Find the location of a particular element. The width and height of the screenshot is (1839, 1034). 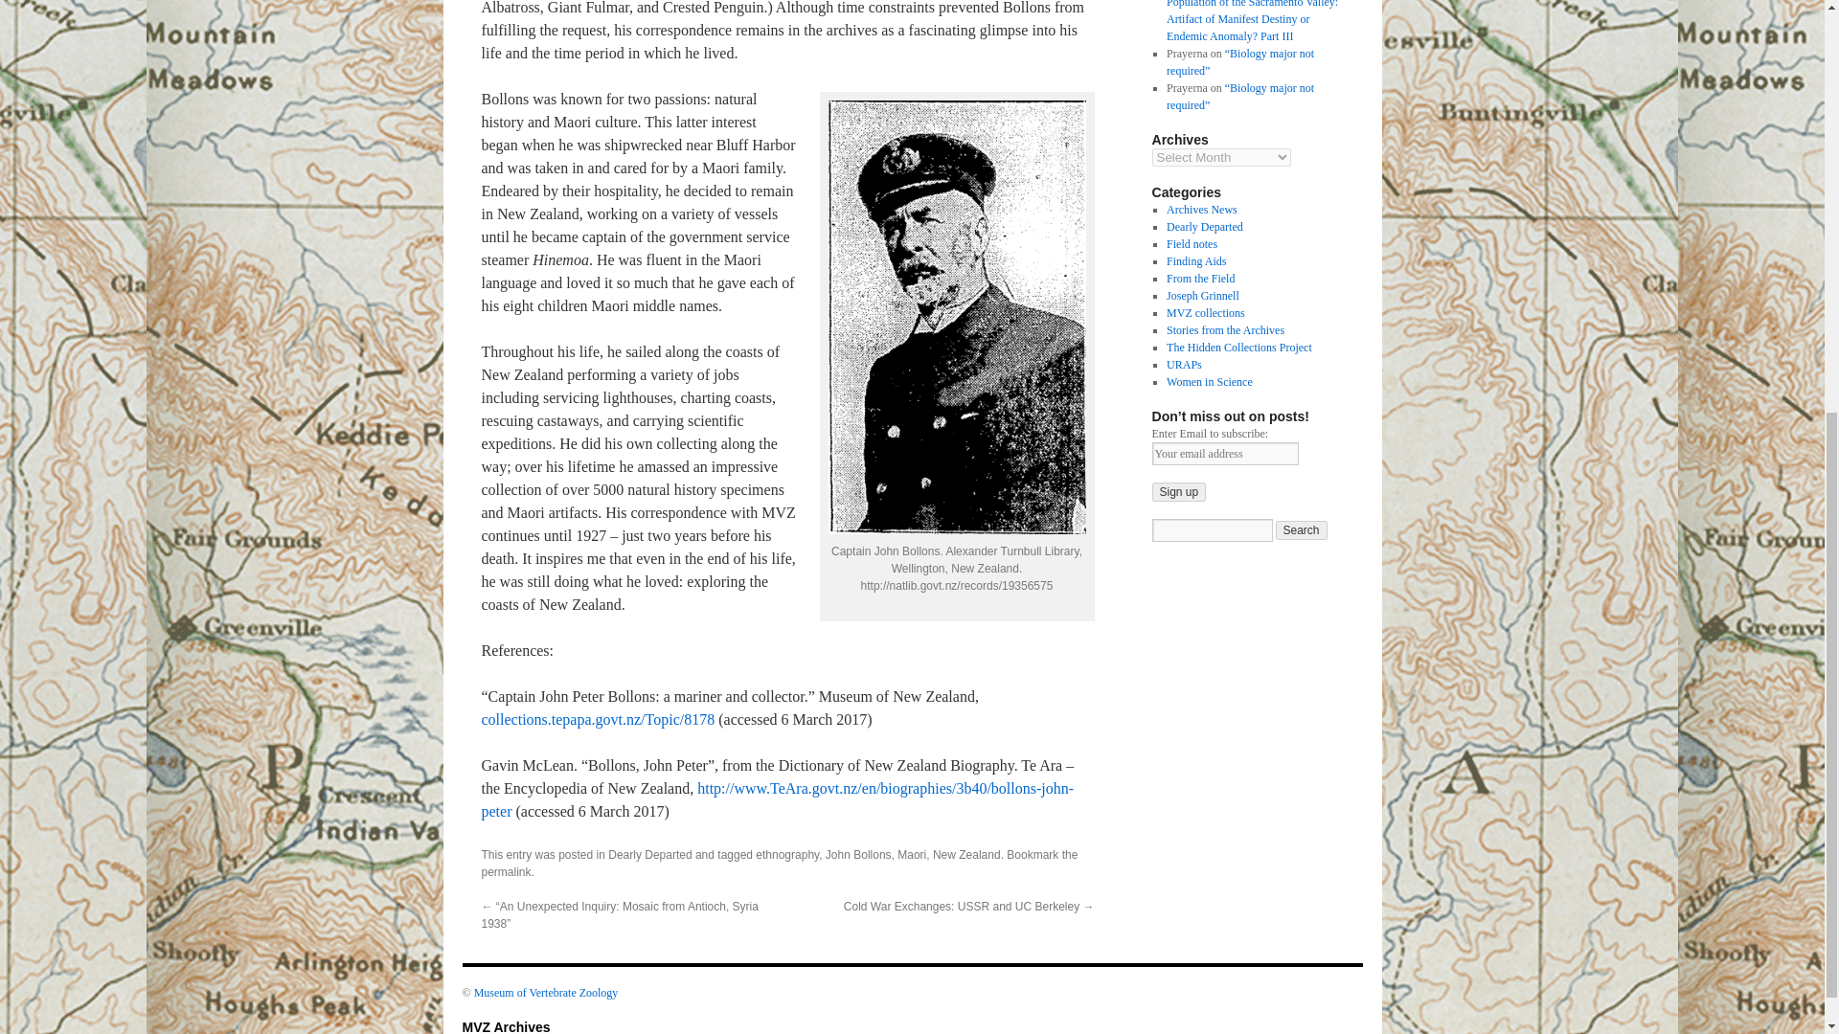

John Bollons is located at coordinates (858, 854).